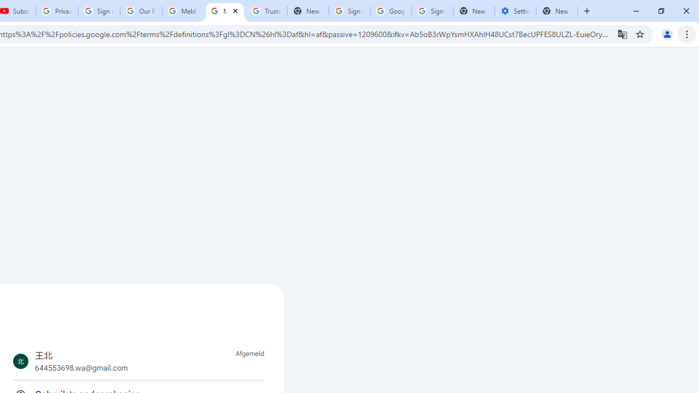 The image size is (699, 393). I want to click on Google Cybersecurity Innovations - Google Safety Center, so click(391, 11).